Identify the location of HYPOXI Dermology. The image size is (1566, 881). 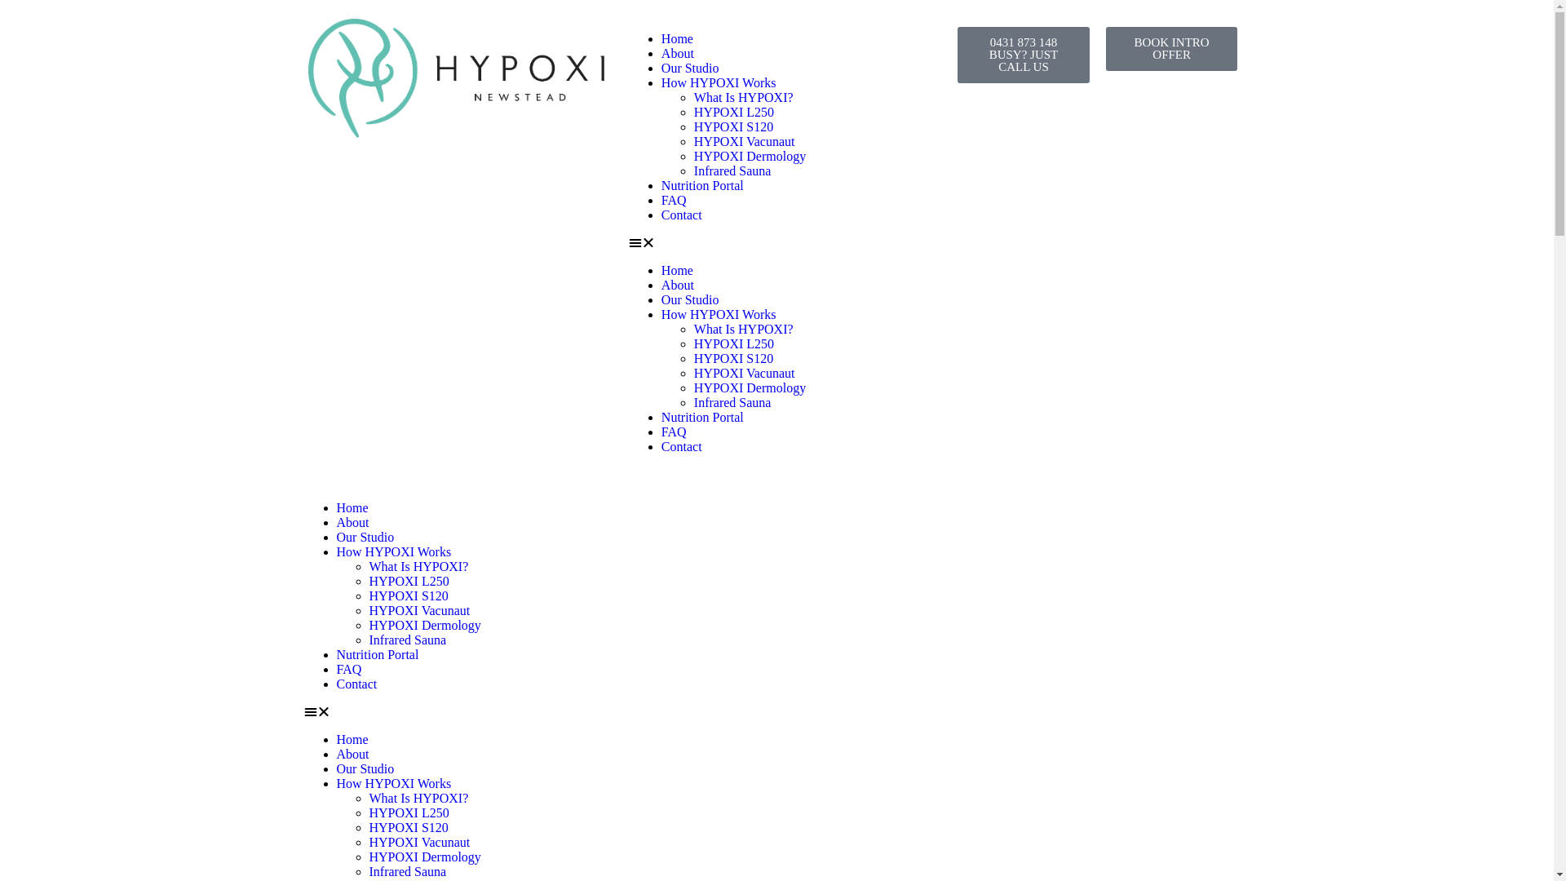
(750, 157).